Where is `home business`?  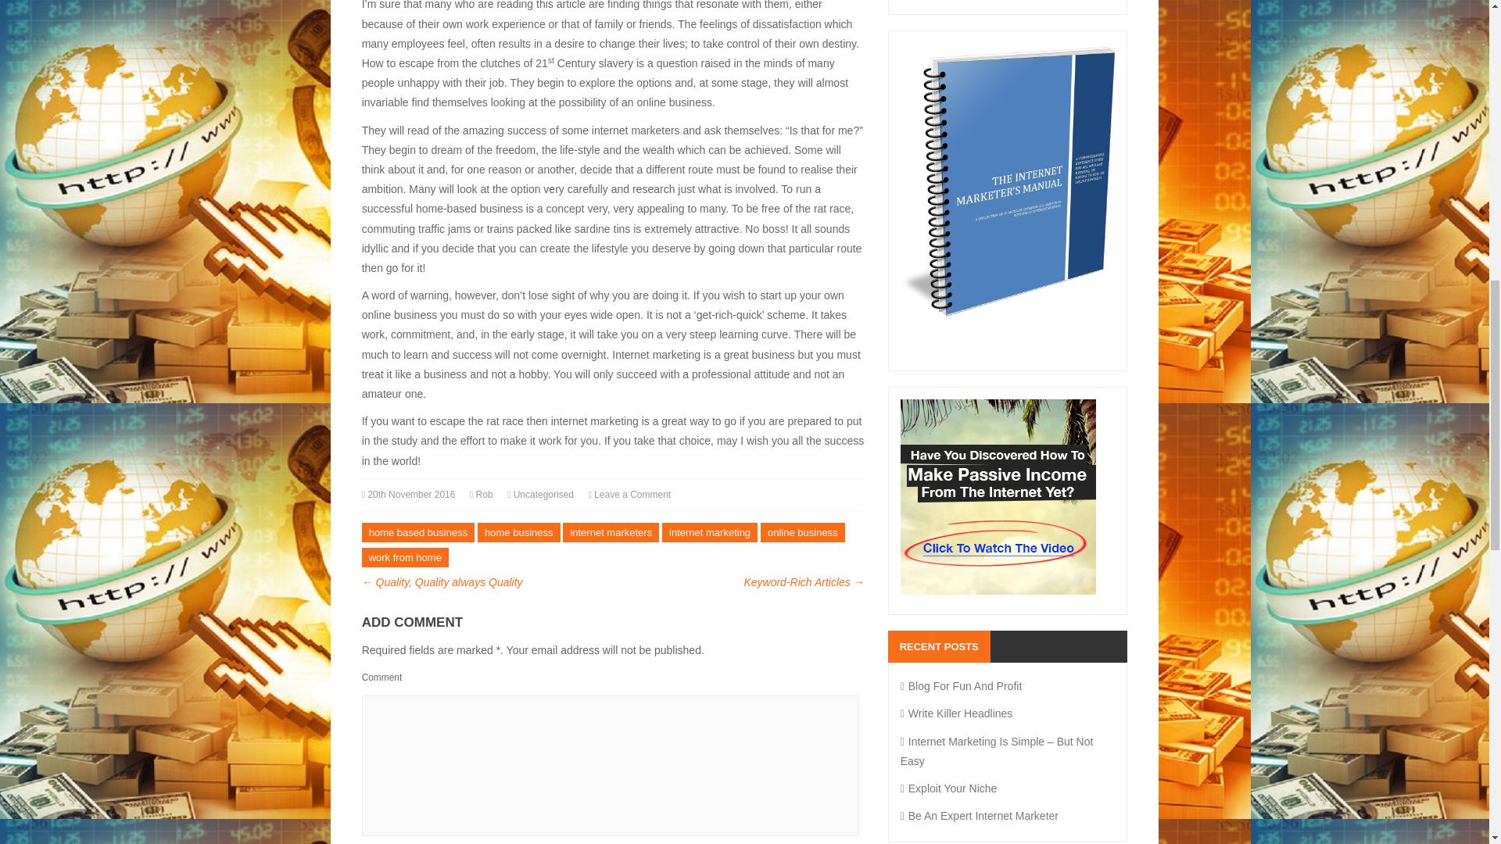 home business is located at coordinates (518, 532).